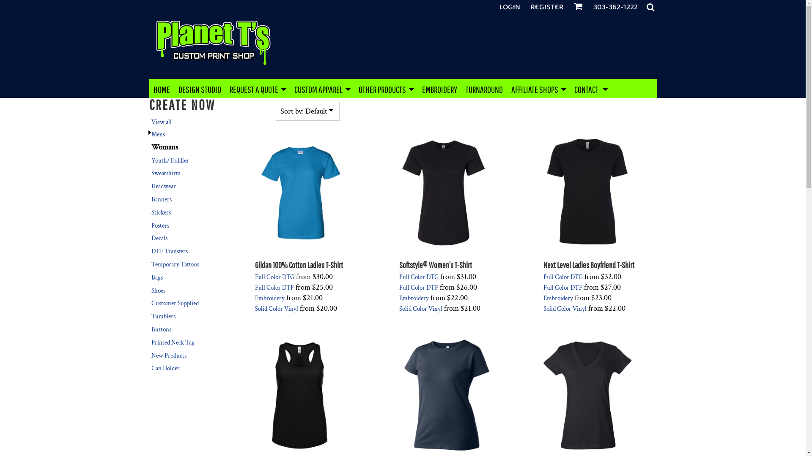 The height and width of the screenshot is (456, 812). Describe the element at coordinates (169, 356) in the screenshot. I see `New Products` at that location.